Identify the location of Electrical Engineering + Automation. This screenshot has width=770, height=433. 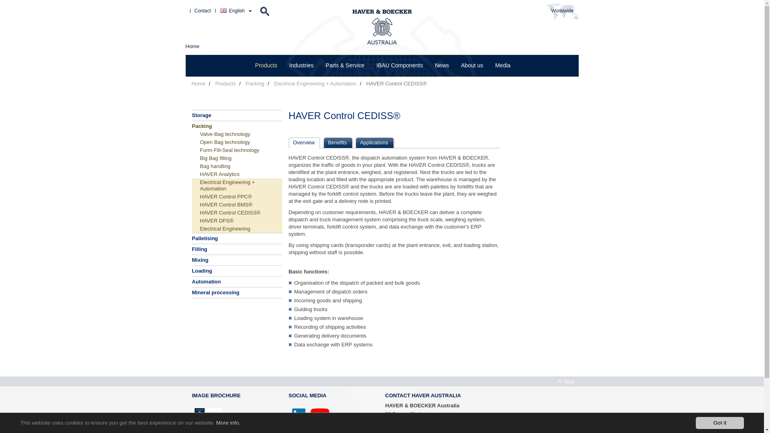
(315, 83).